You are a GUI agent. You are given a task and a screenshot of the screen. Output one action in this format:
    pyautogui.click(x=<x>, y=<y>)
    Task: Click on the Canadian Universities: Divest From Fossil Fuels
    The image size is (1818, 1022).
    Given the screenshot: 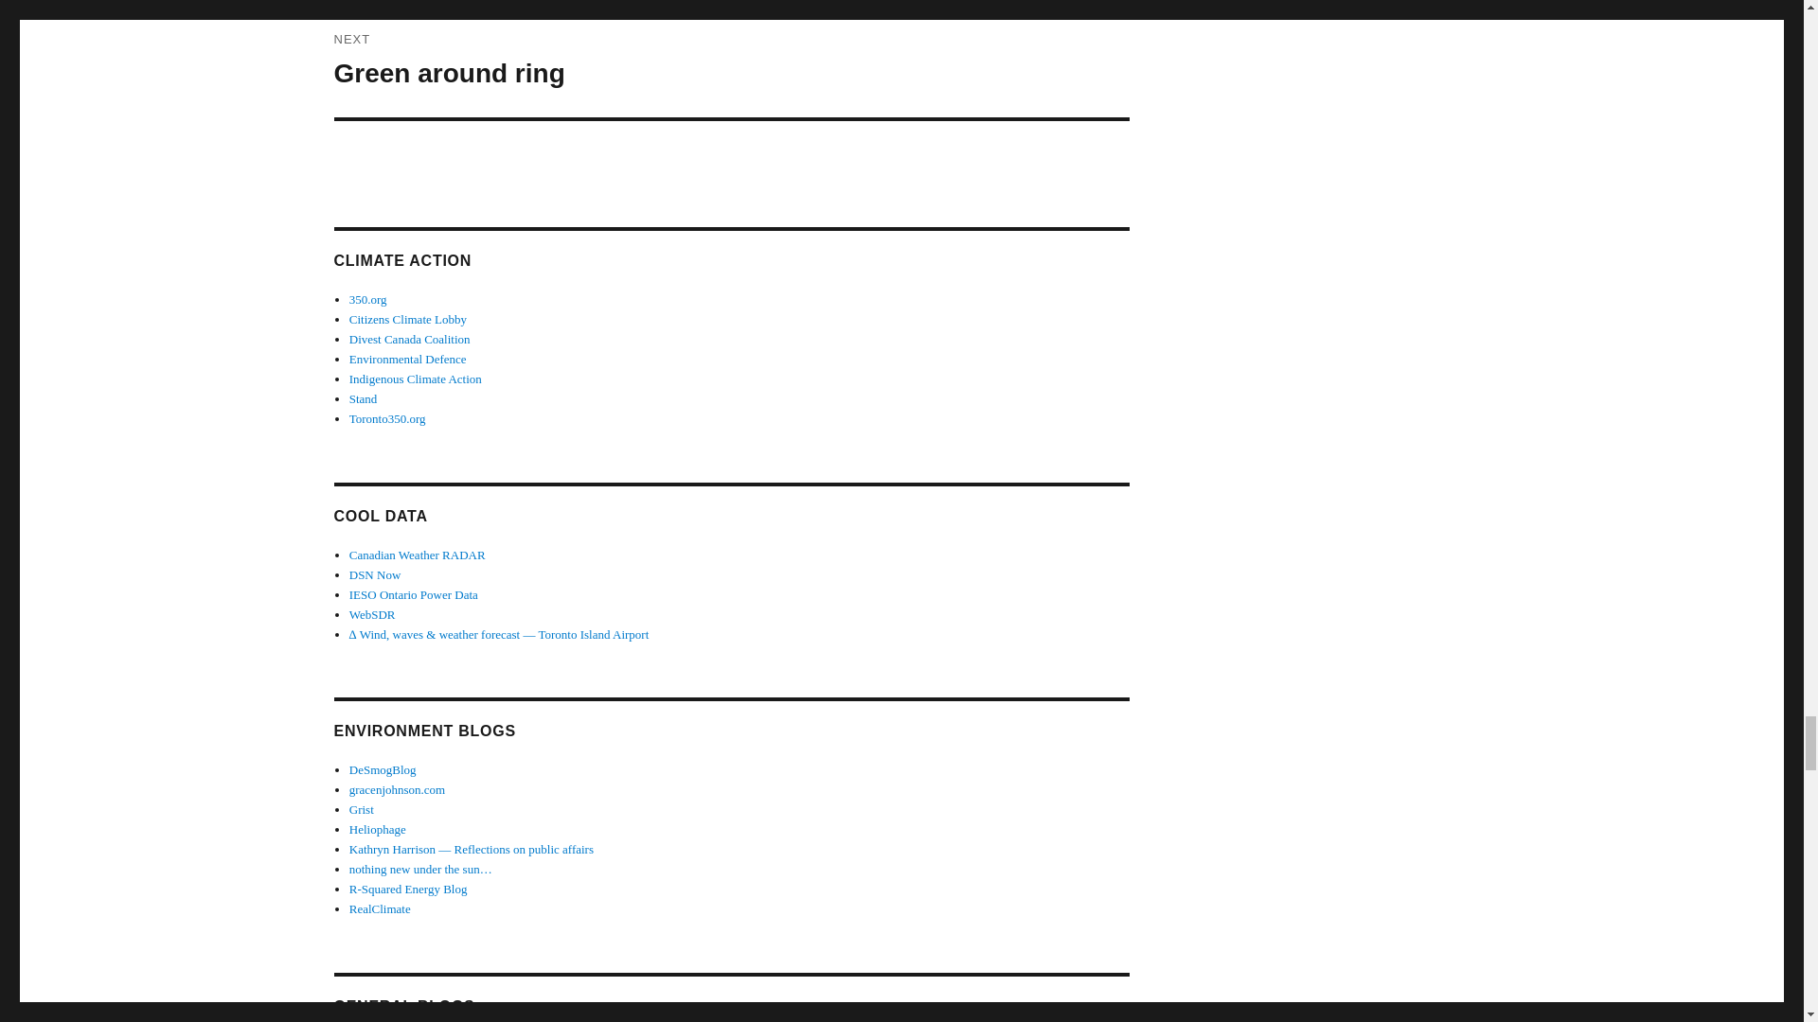 What is the action you would take?
    pyautogui.click(x=409, y=339)
    